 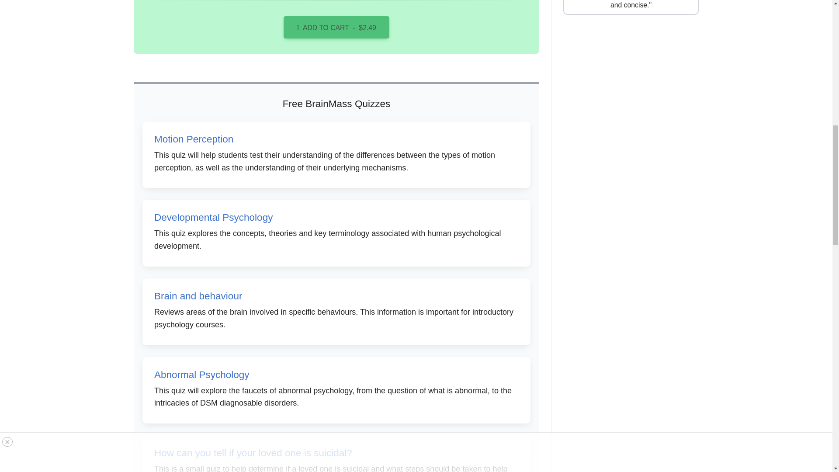 I want to click on How can you tell if your loved one is suicidal?, so click(x=253, y=453).